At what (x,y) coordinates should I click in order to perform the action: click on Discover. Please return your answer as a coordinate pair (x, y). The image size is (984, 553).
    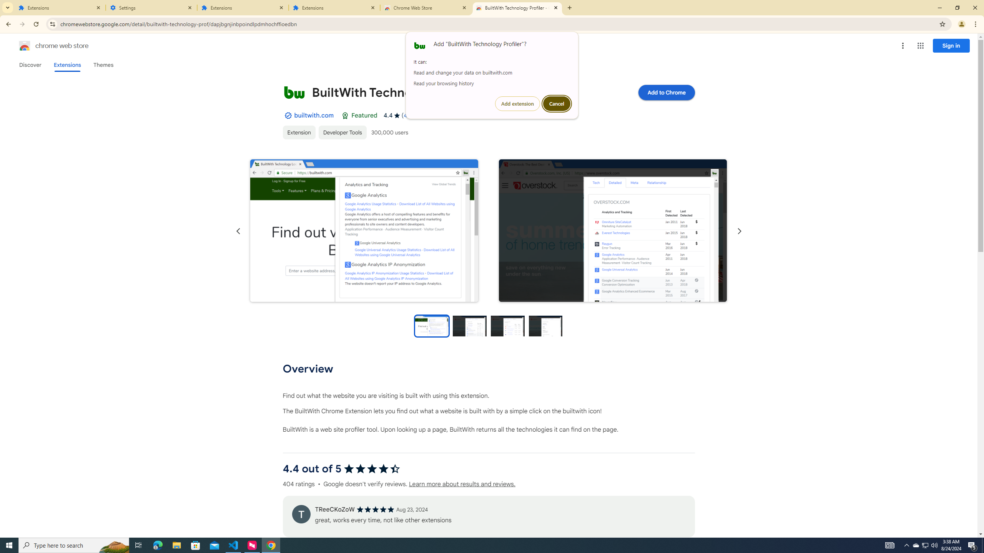
    Looking at the image, I should click on (30, 65).